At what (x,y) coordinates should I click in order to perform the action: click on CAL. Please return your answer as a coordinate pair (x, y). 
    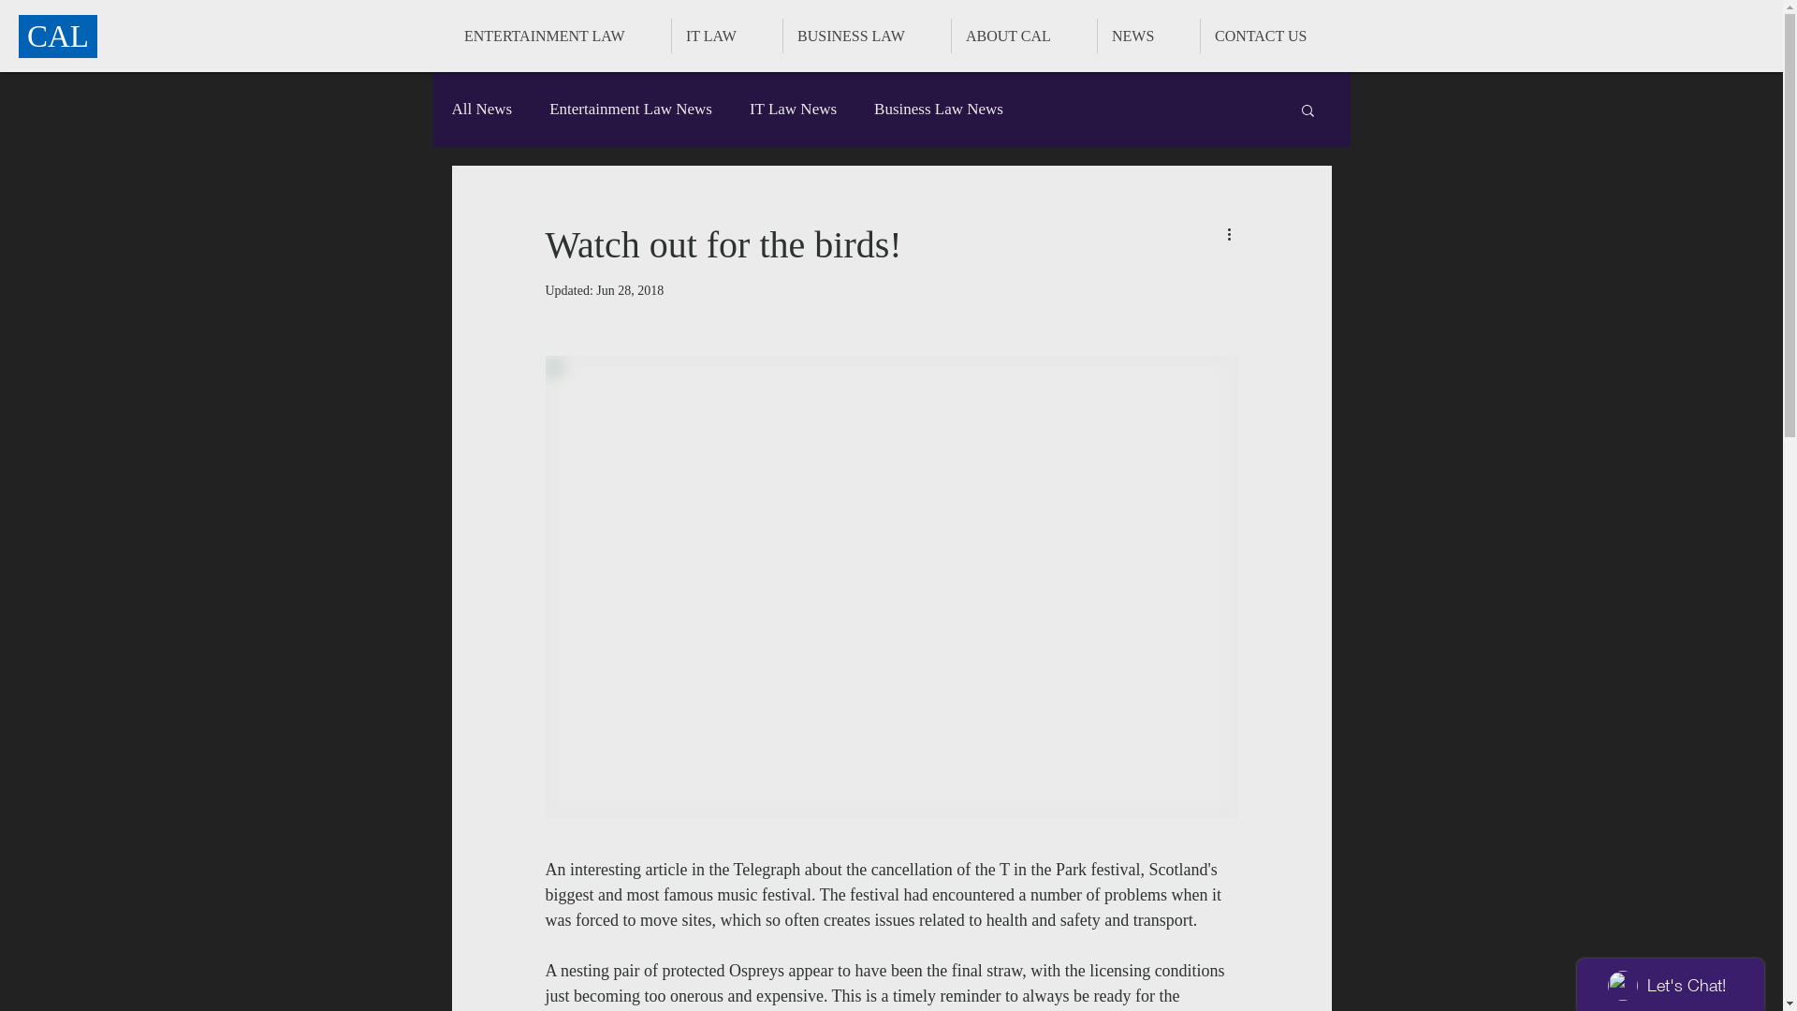
    Looking at the image, I should click on (58, 37).